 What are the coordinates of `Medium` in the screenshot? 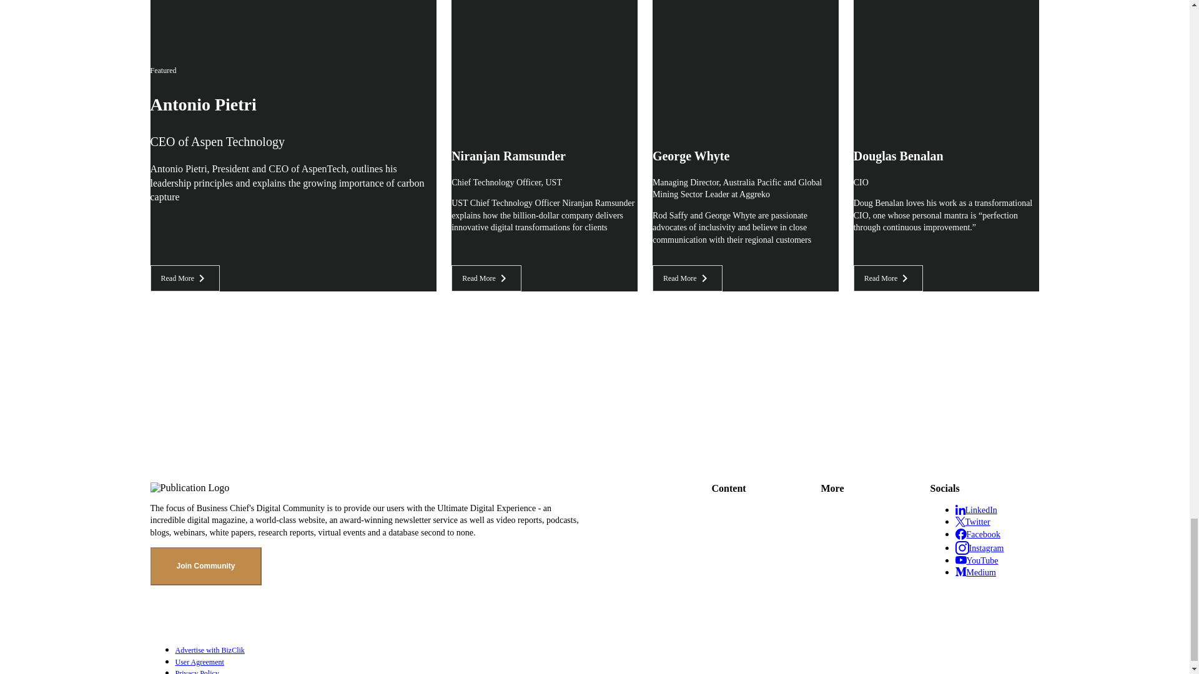 It's located at (975, 572).